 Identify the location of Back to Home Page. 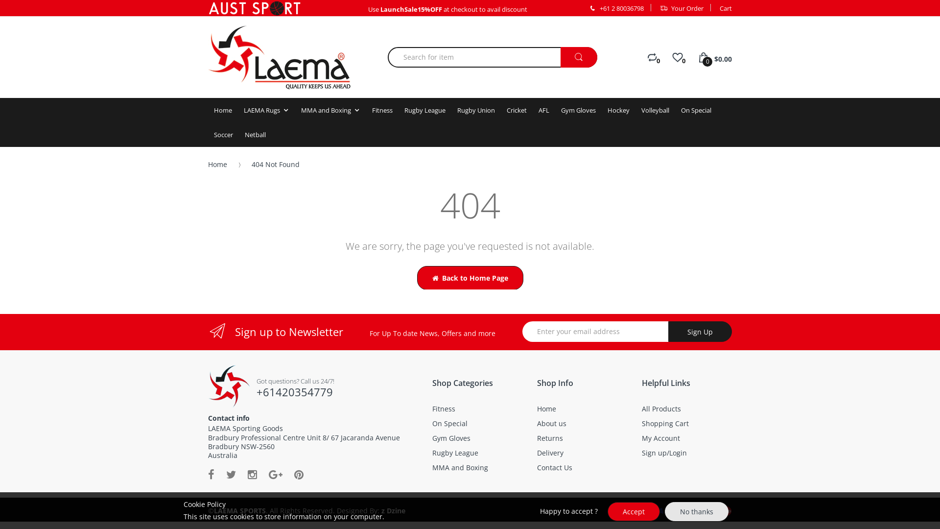
(470, 280).